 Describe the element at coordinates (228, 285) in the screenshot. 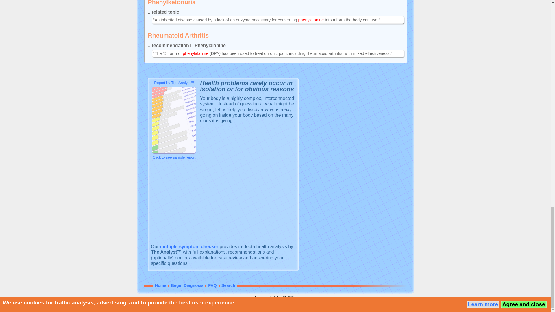

I see `Search` at that location.